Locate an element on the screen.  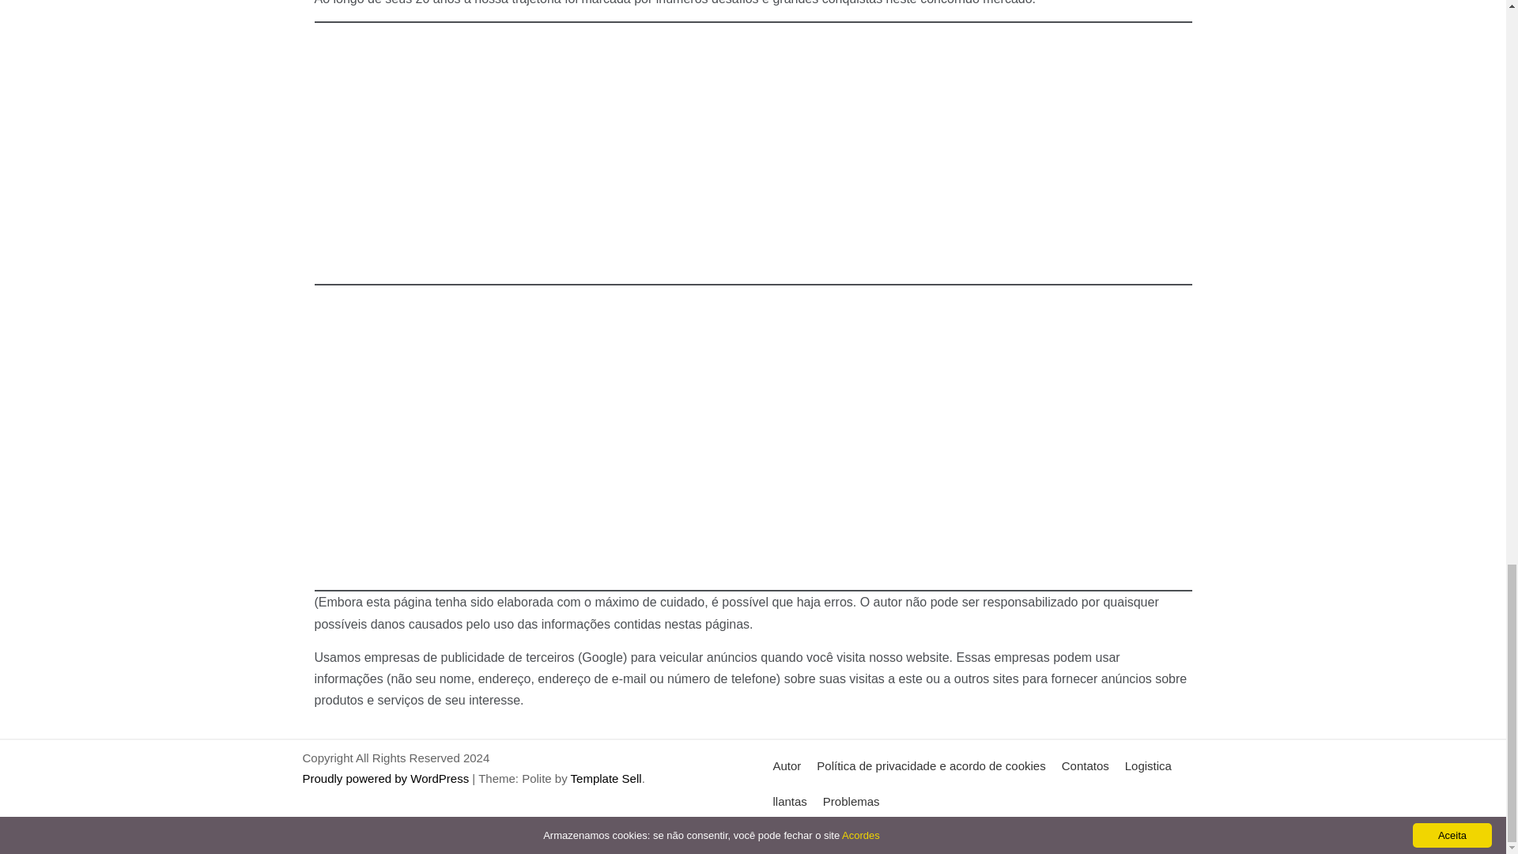
Autor is located at coordinates (787, 765).